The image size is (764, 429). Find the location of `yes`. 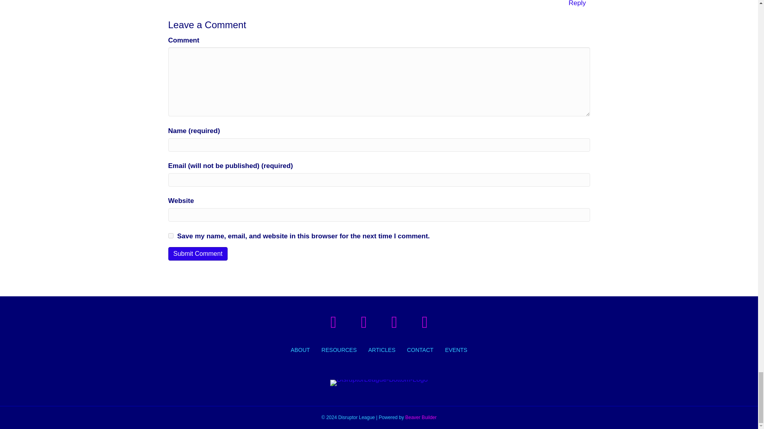

yes is located at coordinates (170, 236).